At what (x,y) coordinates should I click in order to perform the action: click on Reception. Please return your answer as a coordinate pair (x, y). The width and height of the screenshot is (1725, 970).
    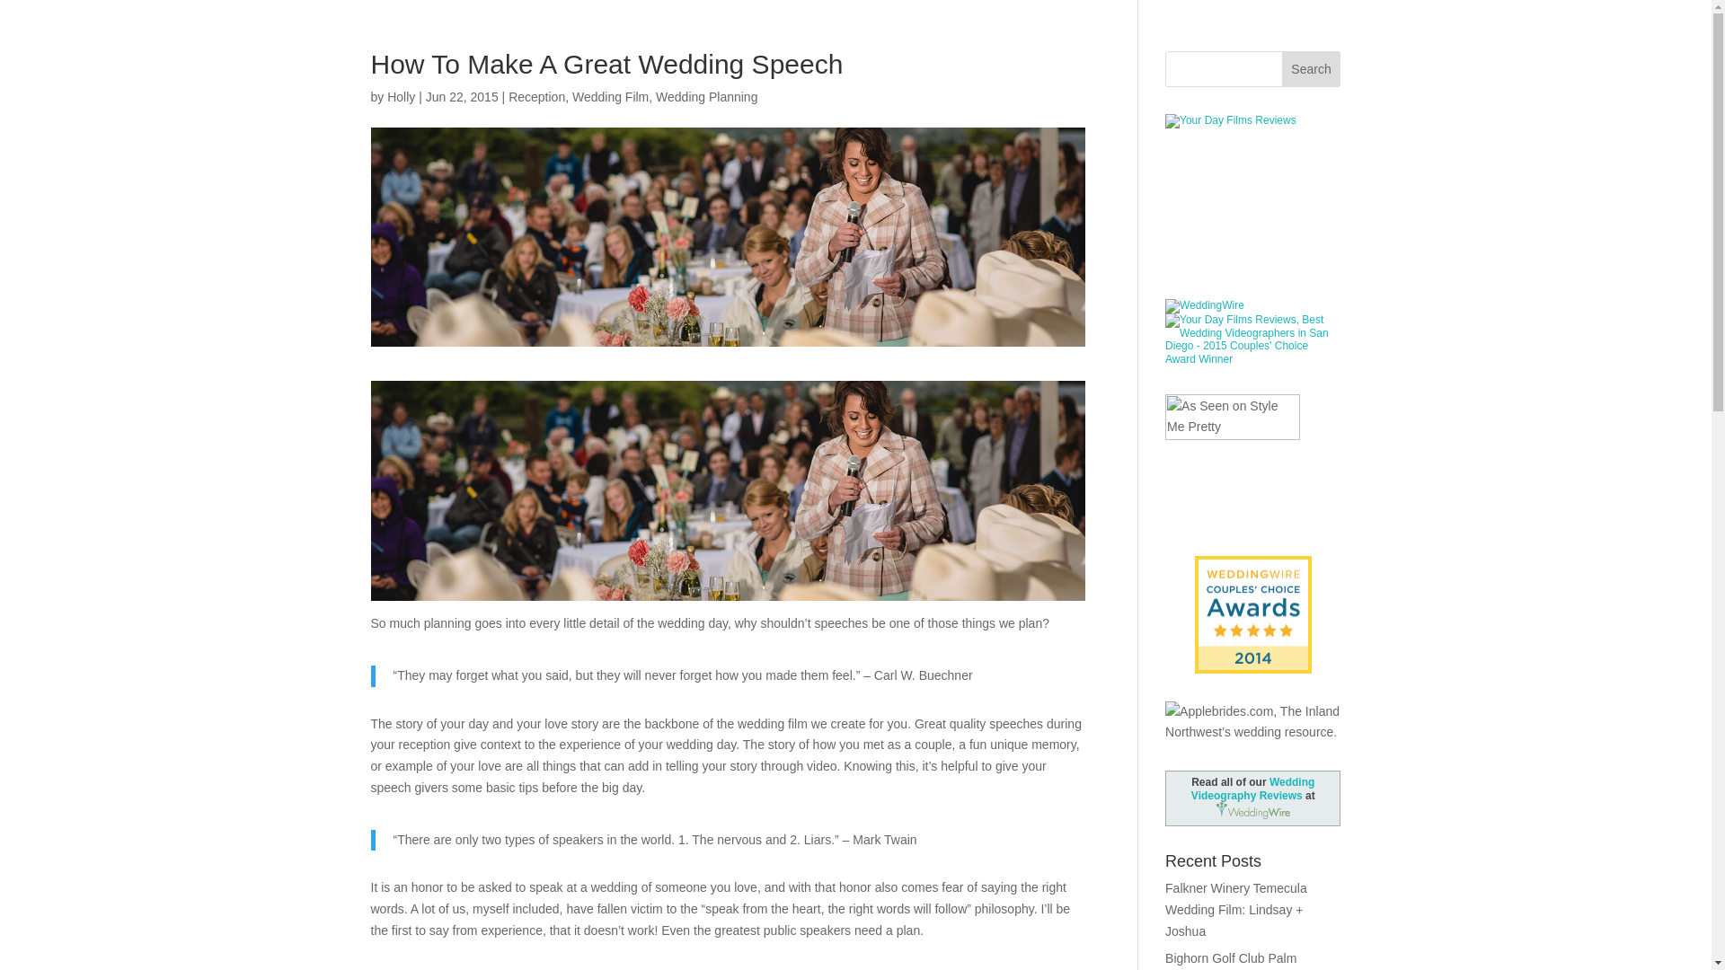
    Looking at the image, I should click on (537, 97).